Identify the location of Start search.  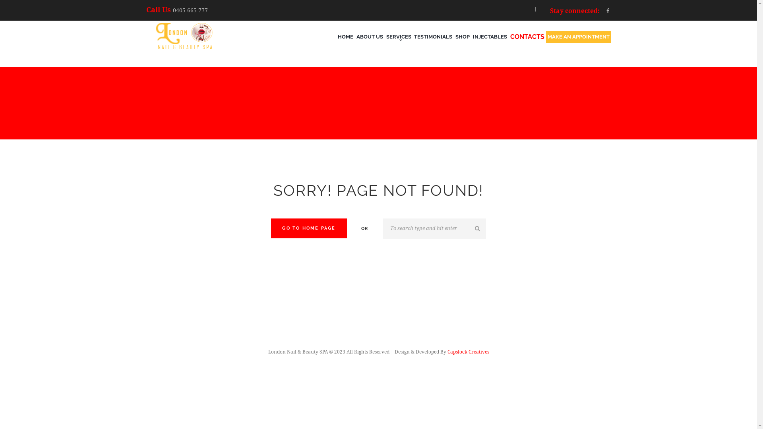
(478, 229).